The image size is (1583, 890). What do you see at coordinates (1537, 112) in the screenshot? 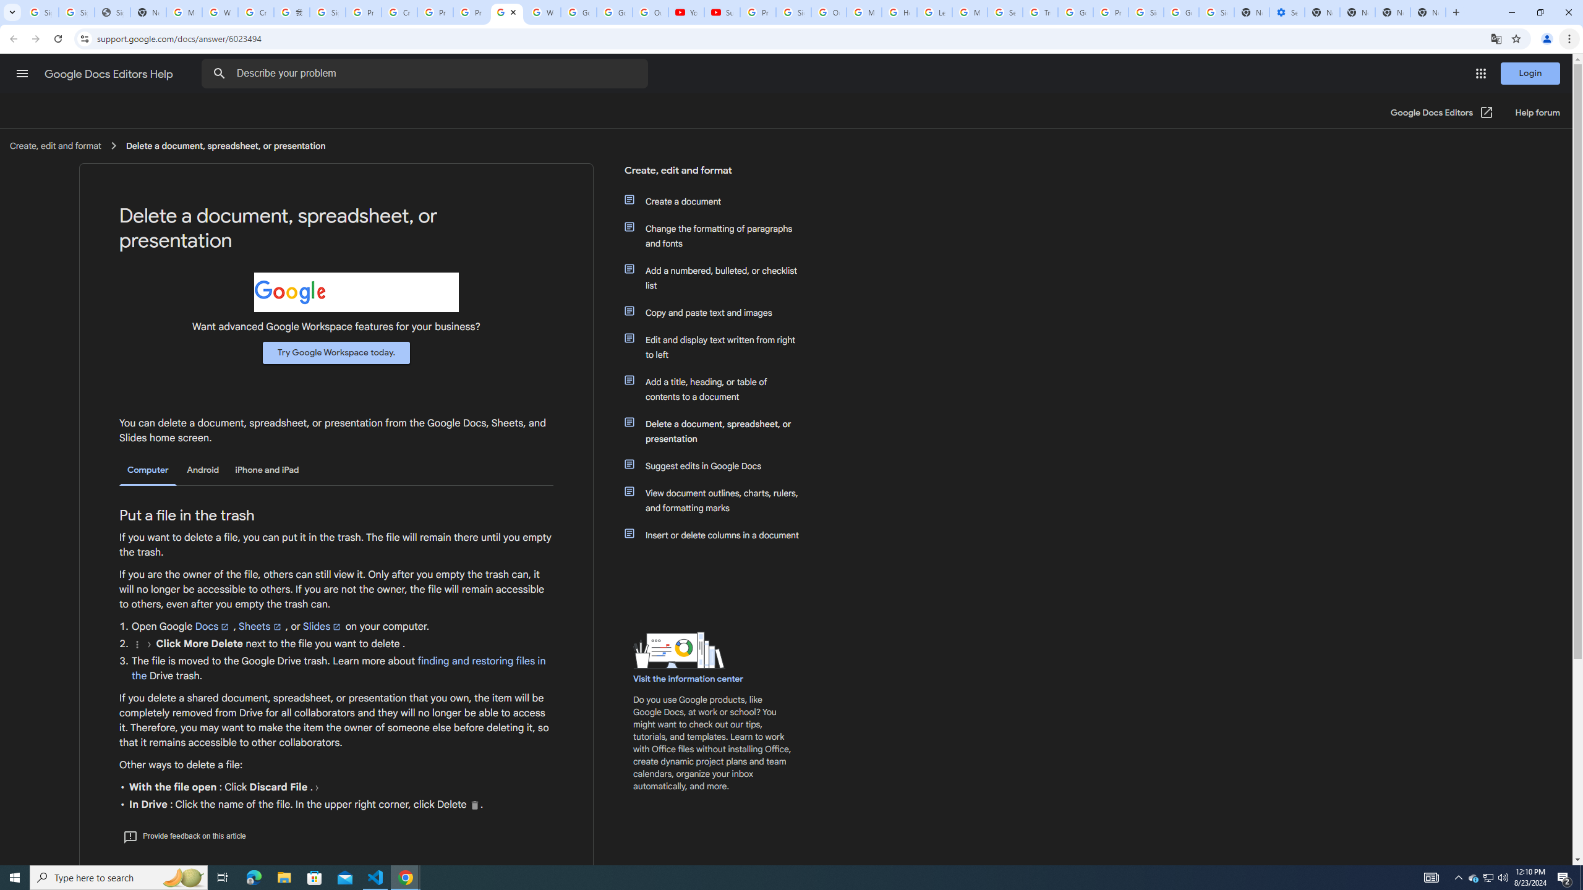
I see `Help forum` at bounding box center [1537, 112].